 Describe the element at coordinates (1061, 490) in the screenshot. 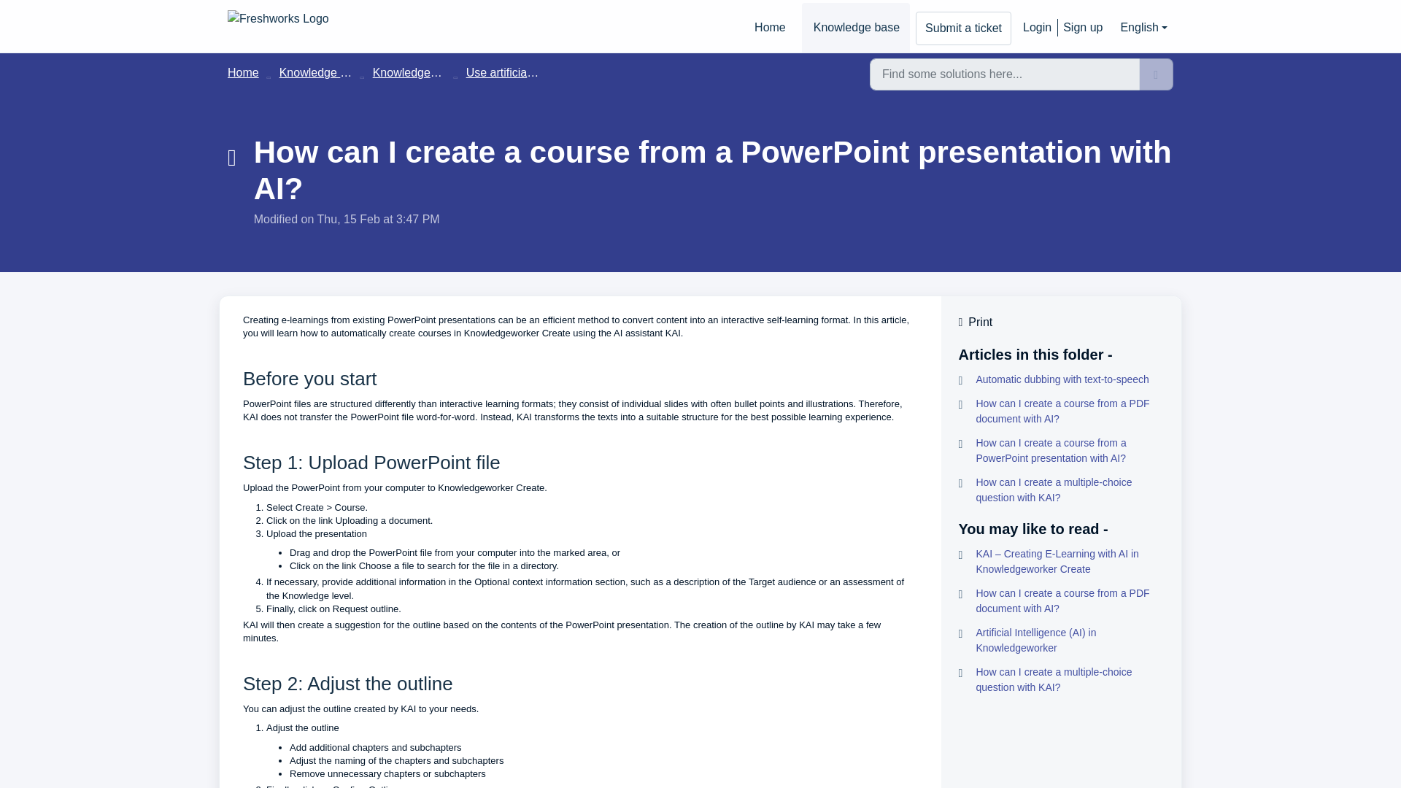

I see `How can I create a multiple-choice question with KAI?` at that location.